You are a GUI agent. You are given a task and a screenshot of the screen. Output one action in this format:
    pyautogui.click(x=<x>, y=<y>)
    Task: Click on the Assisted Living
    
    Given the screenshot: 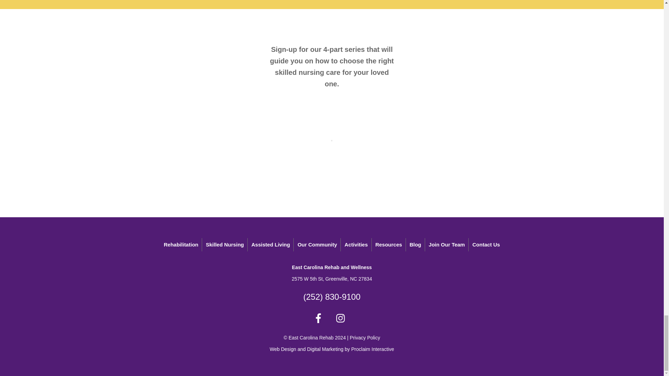 What is the action you would take?
    pyautogui.click(x=271, y=244)
    